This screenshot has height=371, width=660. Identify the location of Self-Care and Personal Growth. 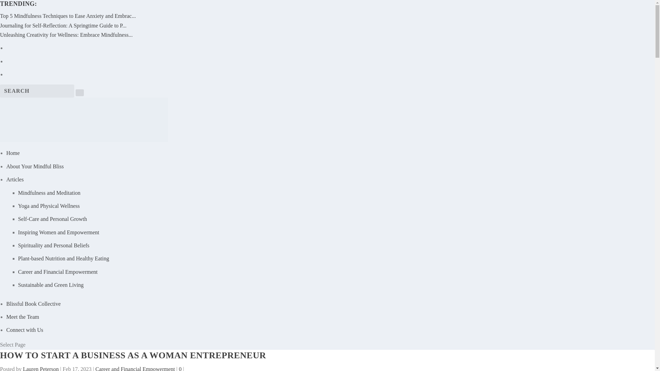
(53, 218).